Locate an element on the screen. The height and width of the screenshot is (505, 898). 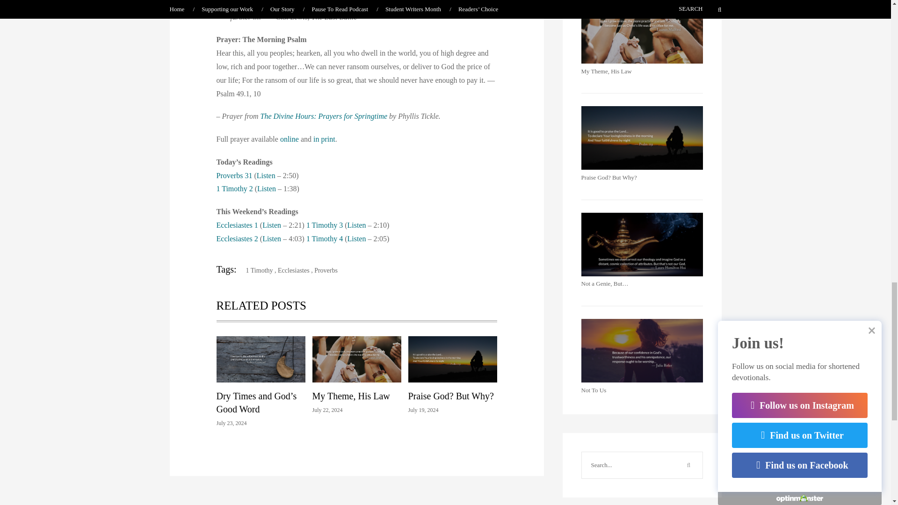
Listen is located at coordinates (266, 176).